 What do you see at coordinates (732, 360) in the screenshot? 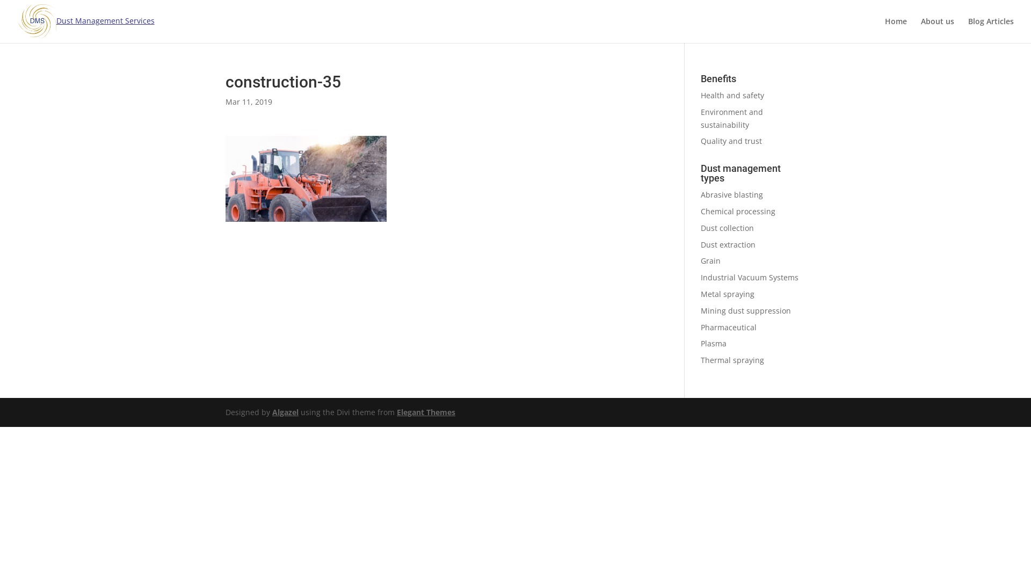
I see `Thermal spraying` at bounding box center [732, 360].